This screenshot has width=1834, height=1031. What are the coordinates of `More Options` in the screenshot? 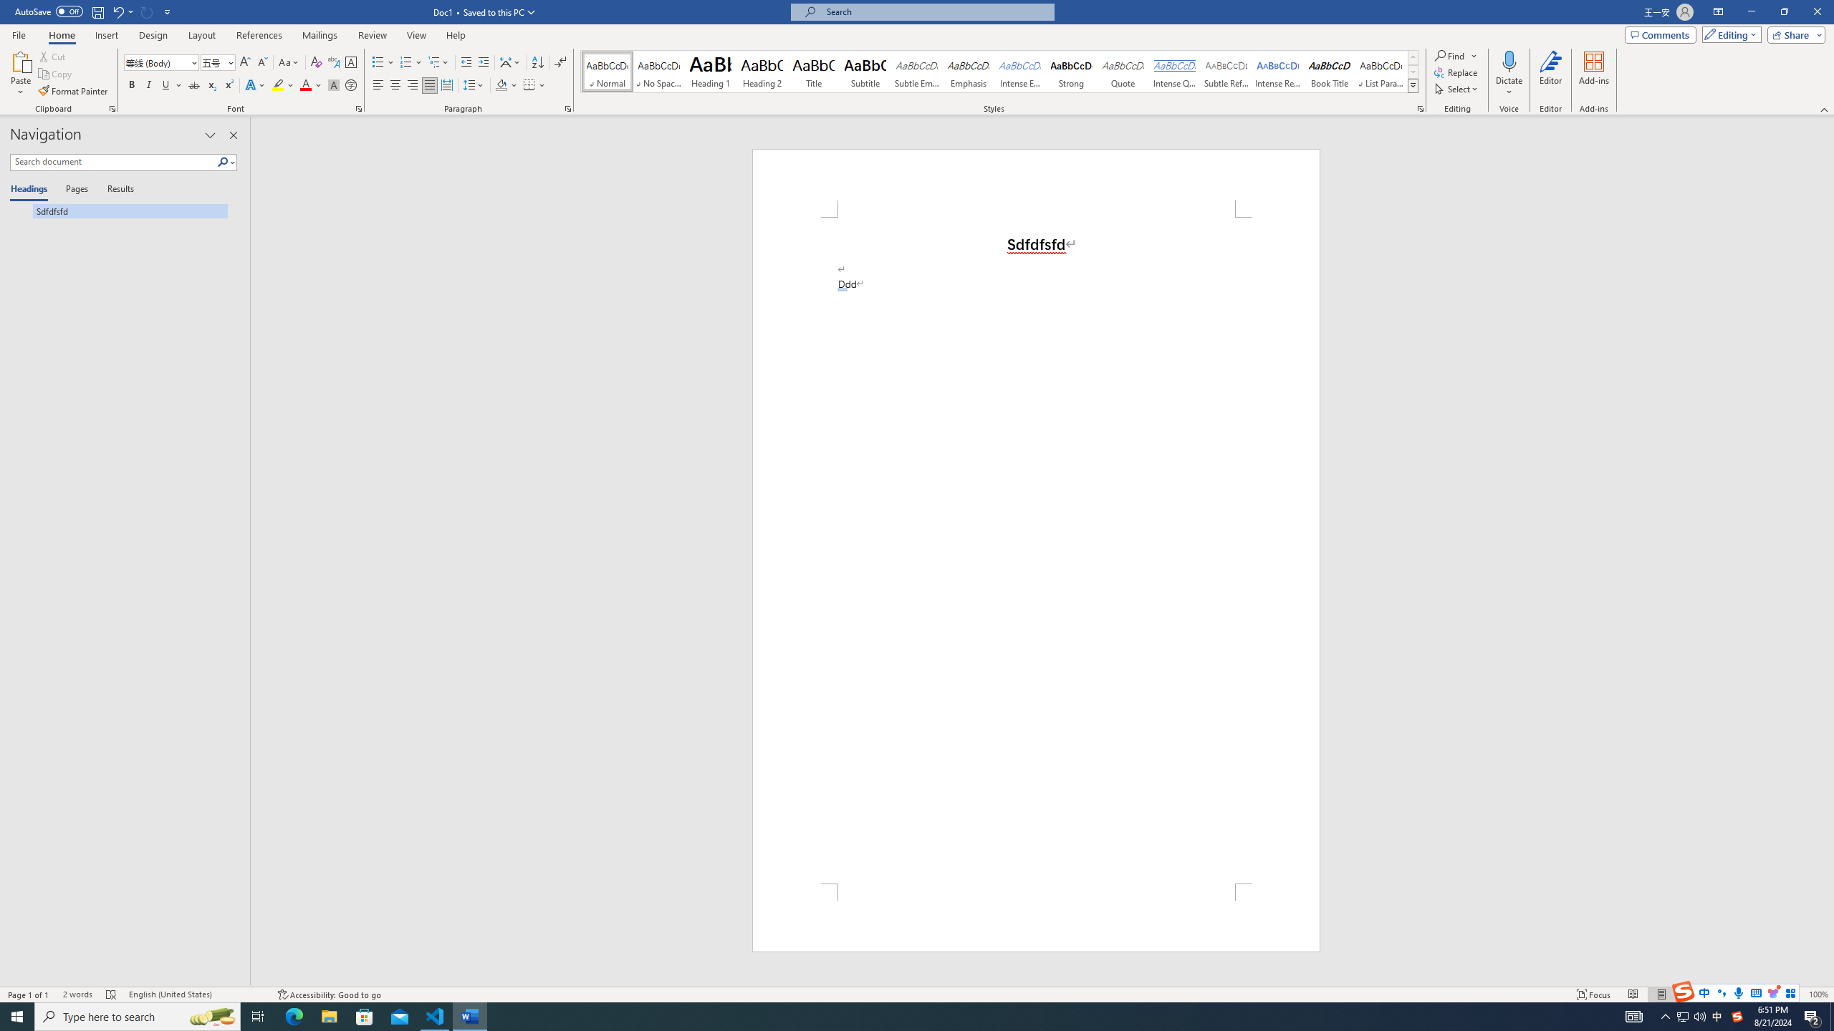 It's located at (1509, 87).